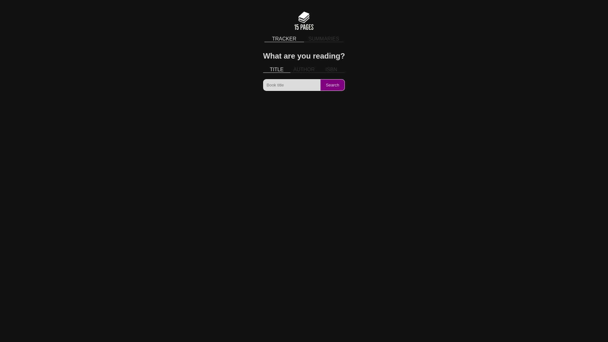 The width and height of the screenshot is (608, 342). What do you see at coordinates (284, 39) in the screenshot?
I see `TRACKER` at bounding box center [284, 39].